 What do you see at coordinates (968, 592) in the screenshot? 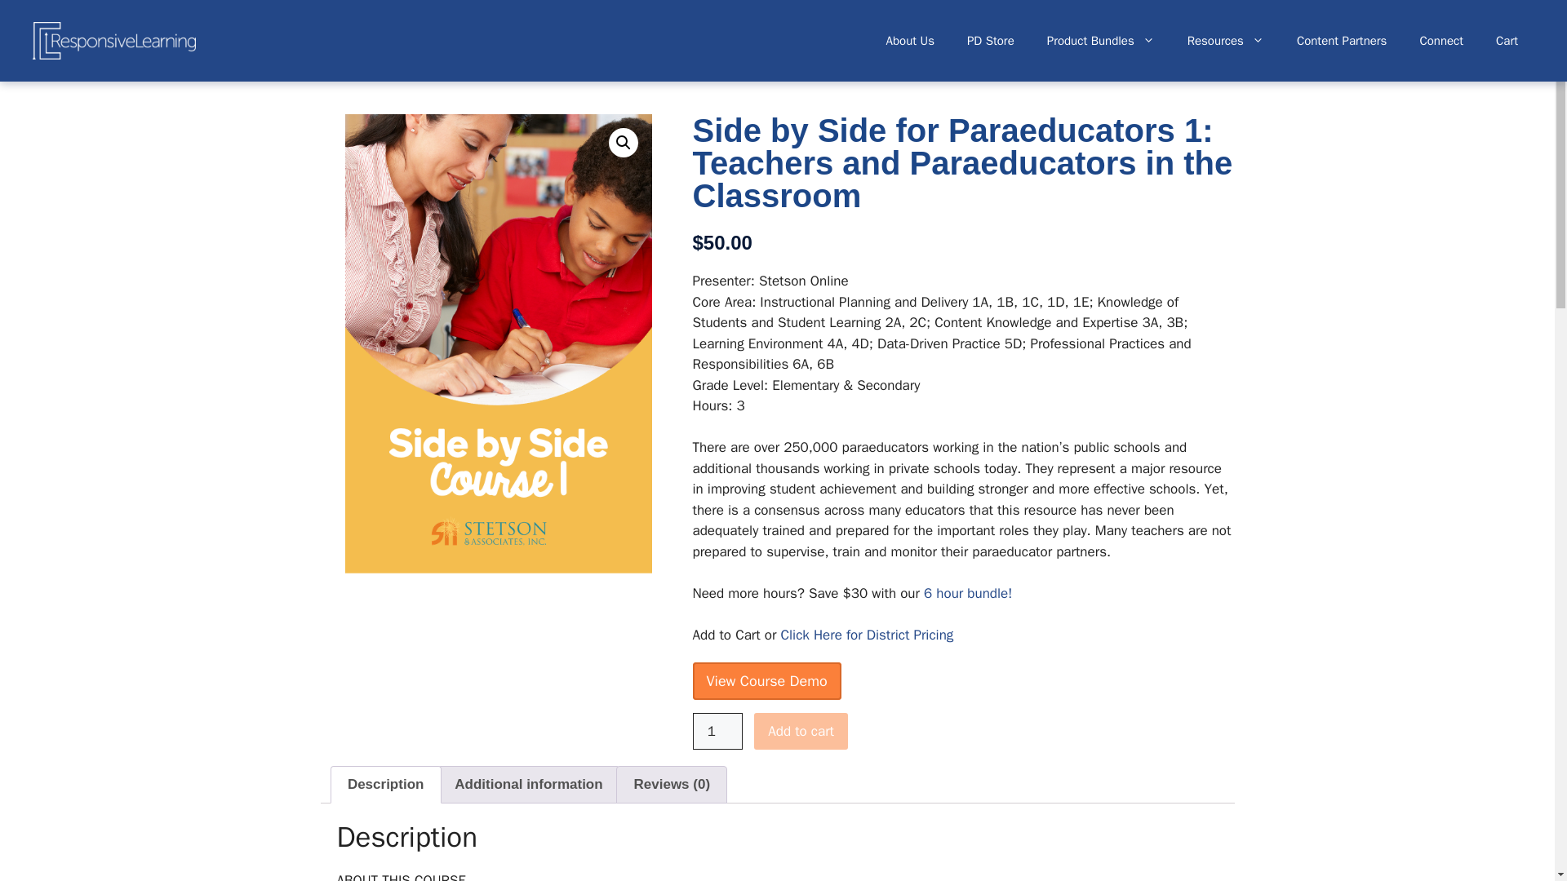
I see `6 hour bundle!` at bounding box center [968, 592].